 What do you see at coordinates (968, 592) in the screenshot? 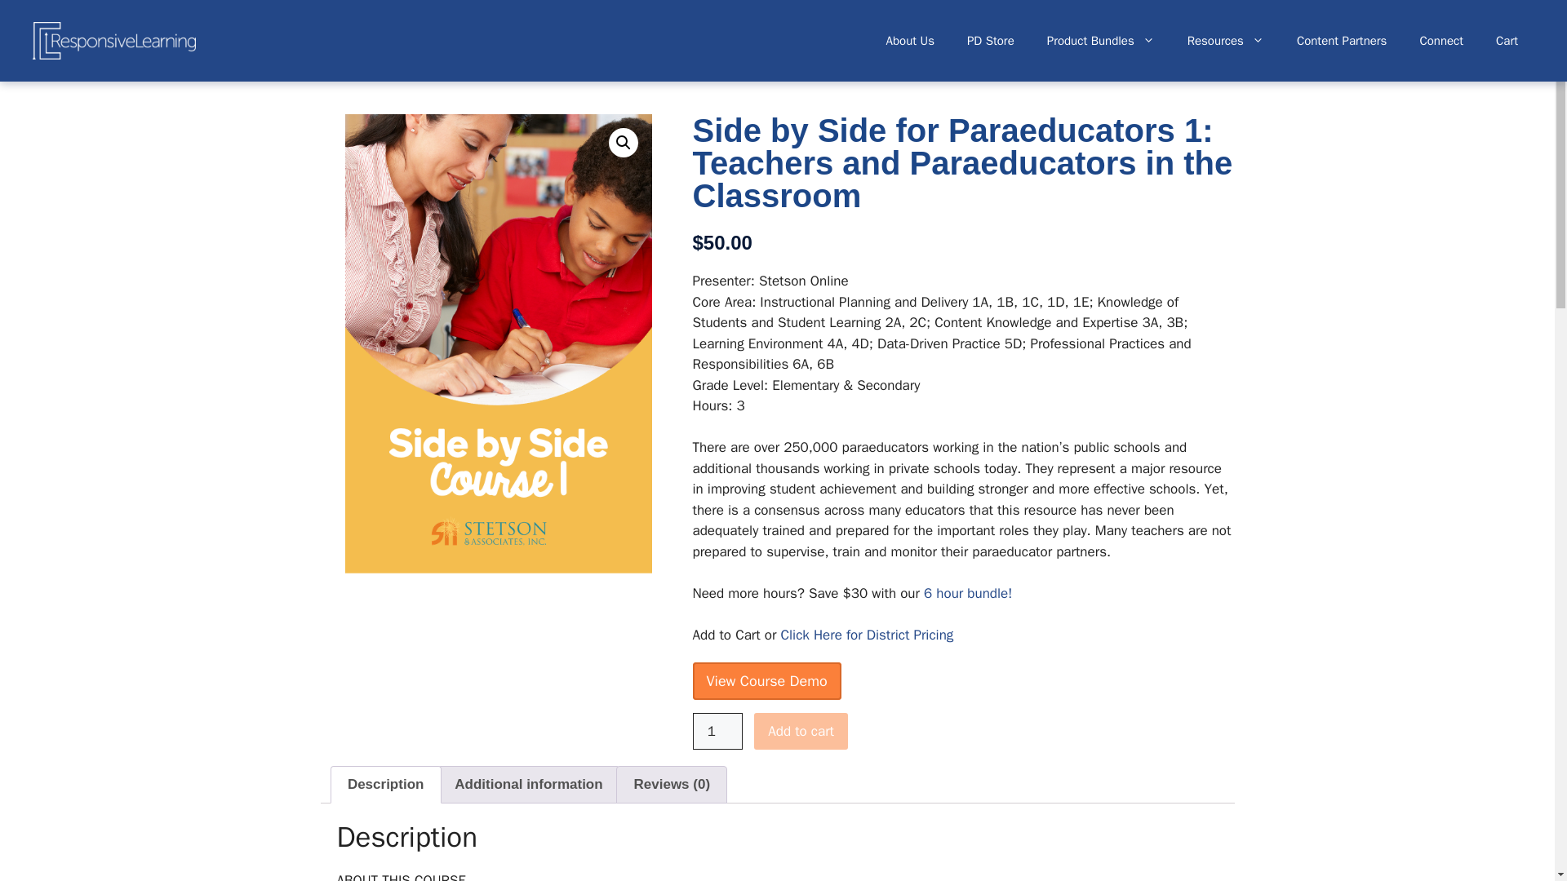
I see `6 hour bundle!` at bounding box center [968, 592].